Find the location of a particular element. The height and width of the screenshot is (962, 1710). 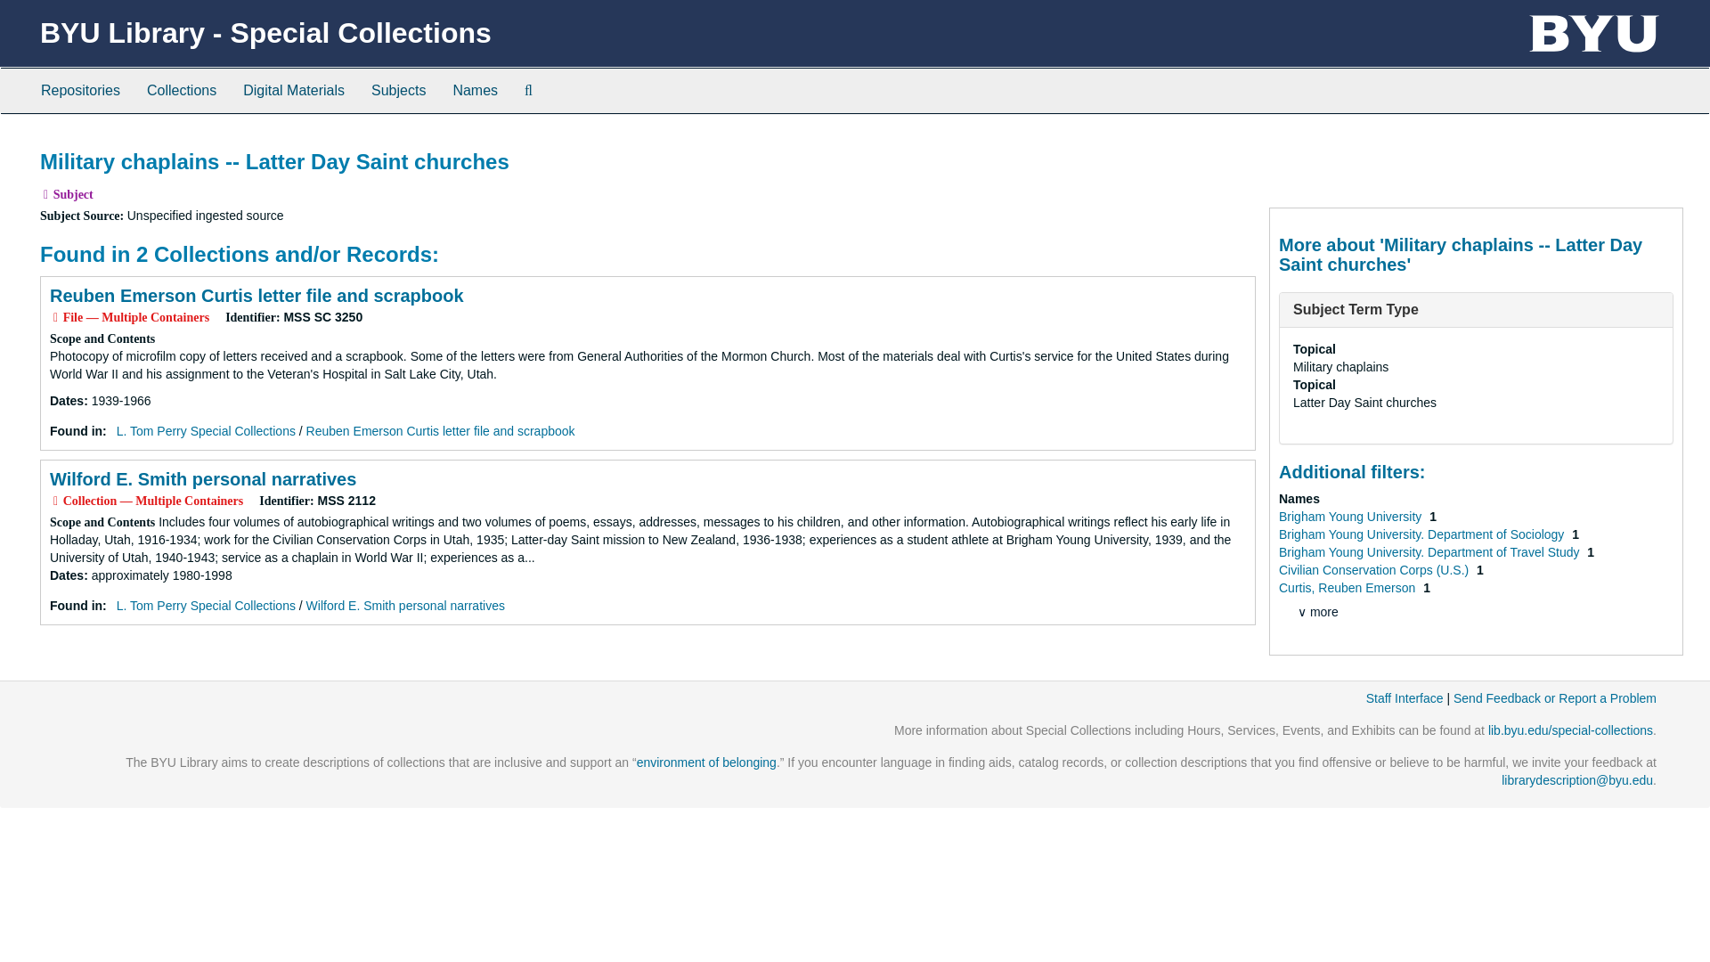

Return to the homepage is located at coordinates (265, 33).